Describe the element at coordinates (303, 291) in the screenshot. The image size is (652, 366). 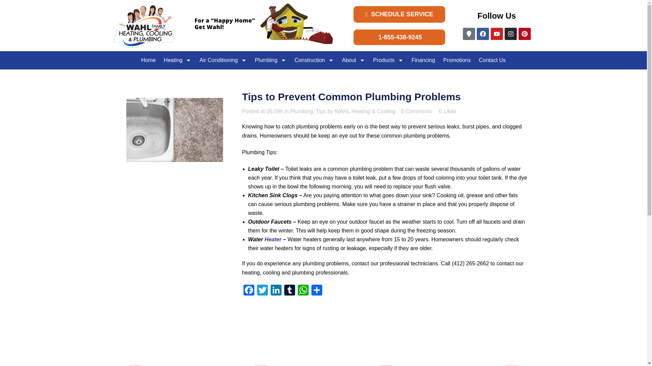
I see `WhatsApp` at that location.